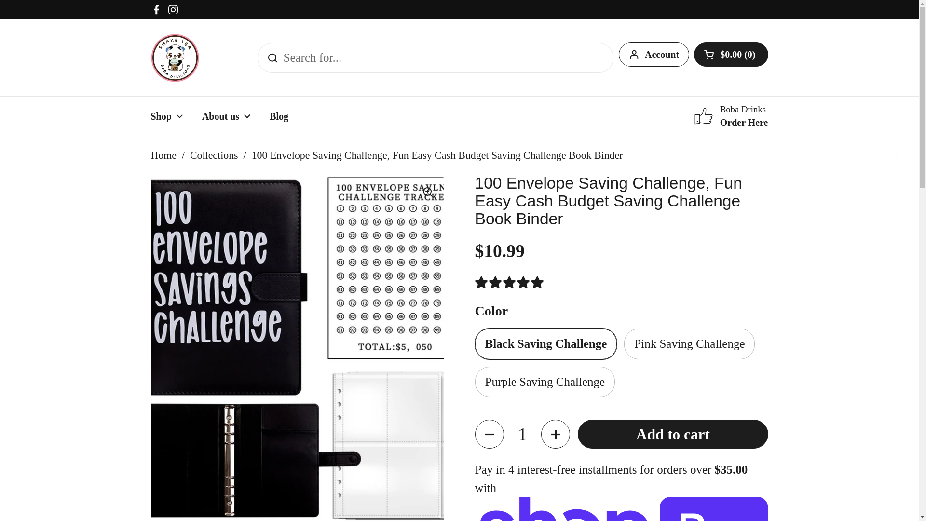 The height and width of the screenshot is (521, 926). Describe the element at coordinates (279, 116) in the screenshot. I see `1` at that location.